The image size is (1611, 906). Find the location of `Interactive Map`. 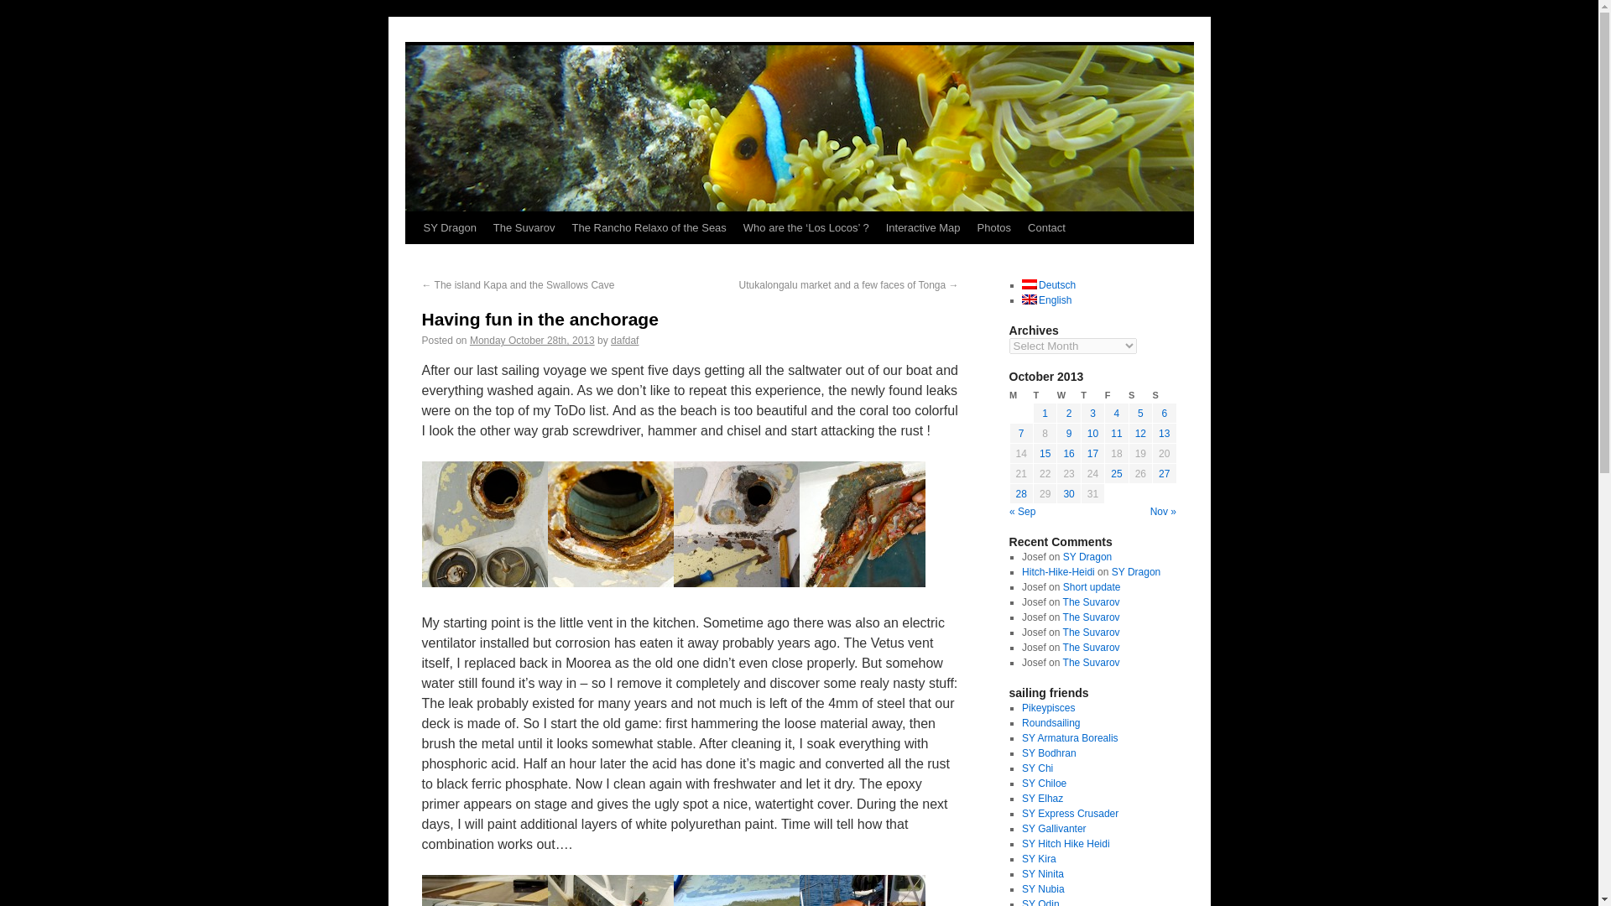

Interactive Map is located at coordinates (923, 227).